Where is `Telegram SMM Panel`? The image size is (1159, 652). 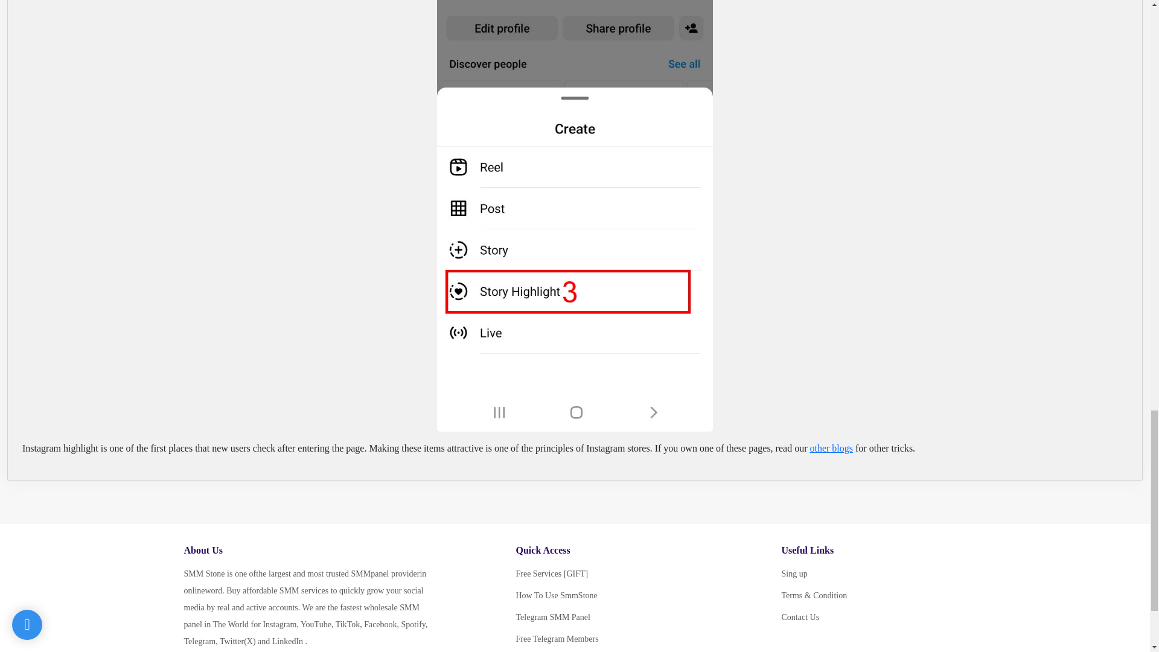 Telegram SMM Panel is located at coordinates (607, 617).